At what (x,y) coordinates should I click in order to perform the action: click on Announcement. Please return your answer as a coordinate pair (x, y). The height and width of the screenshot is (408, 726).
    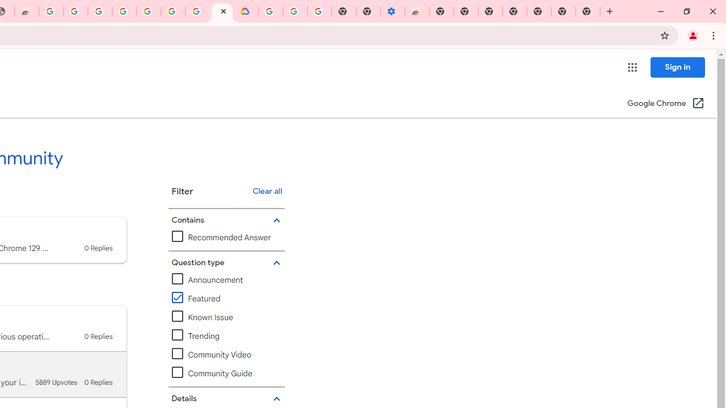
    Looking at the image, I should click on (226, 280).